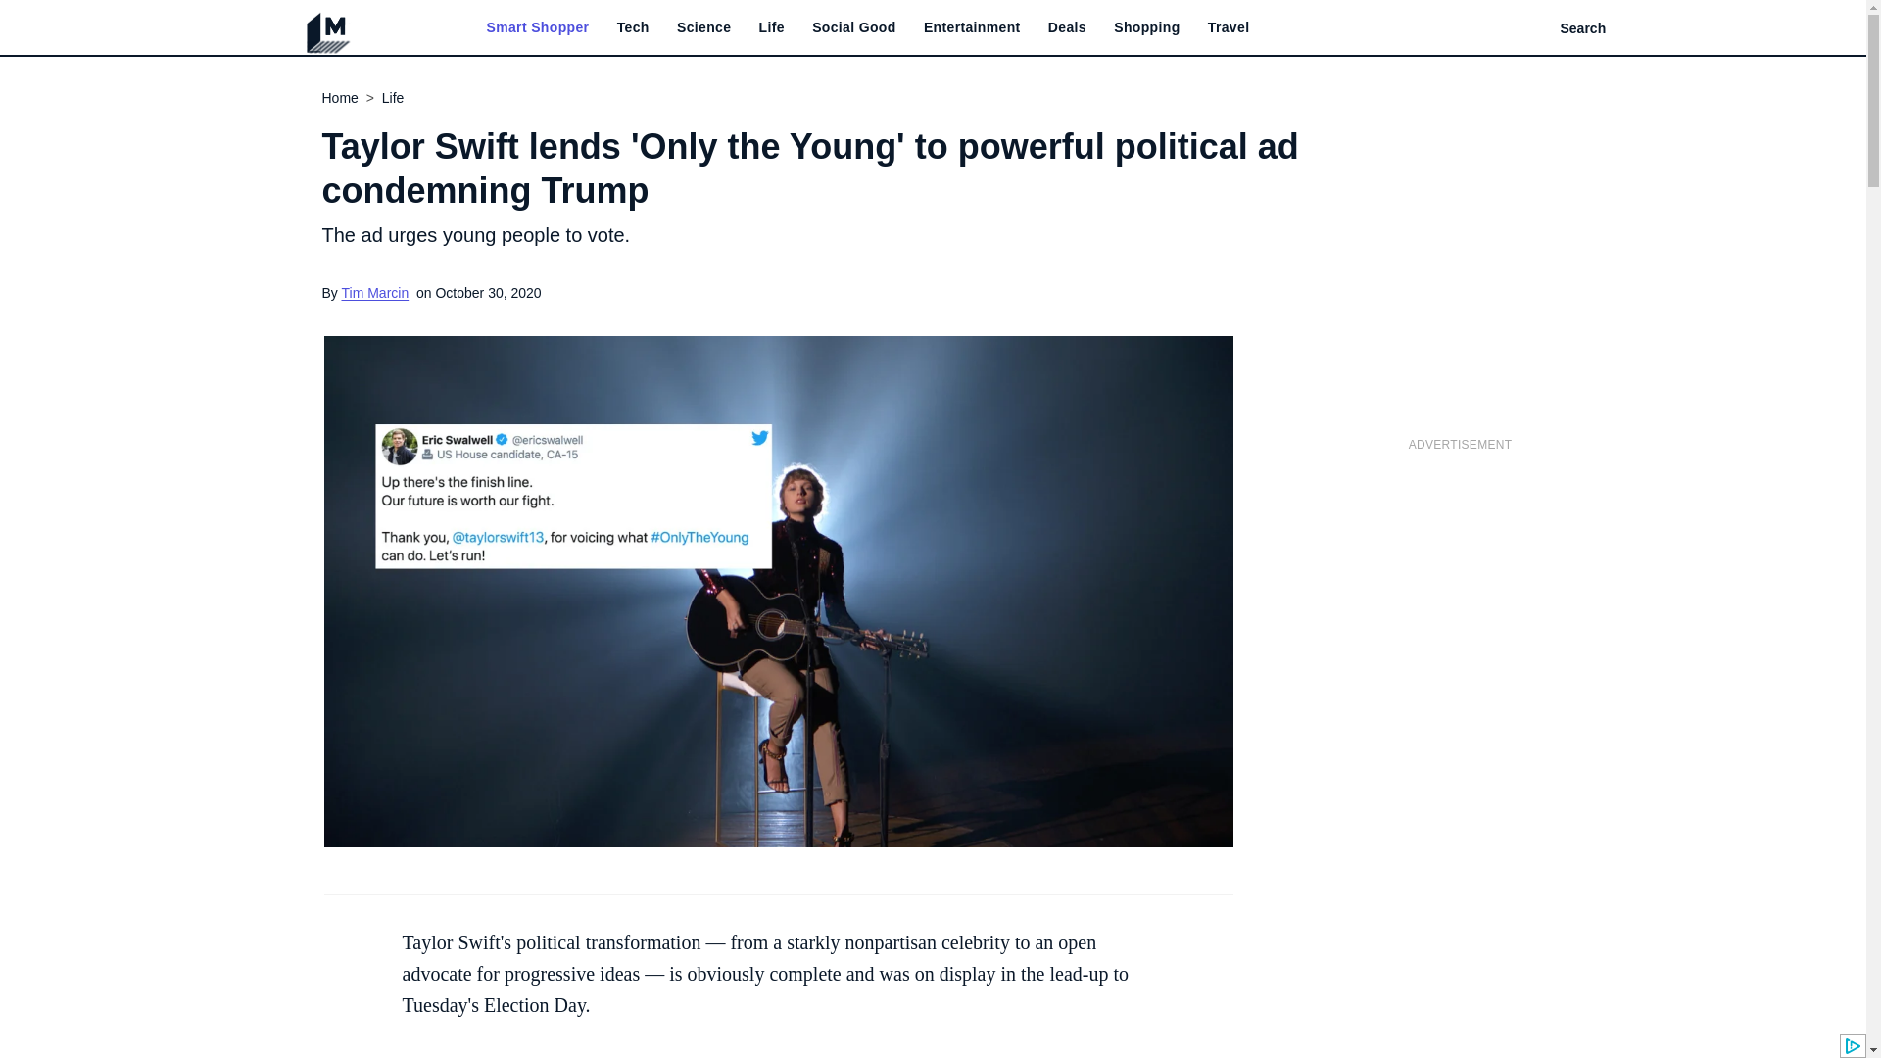 The image size is (1881, 1058). What do you see at coordinates (972, 27) in the screenshot?
I see `Entertainment` at bounding box center [972, 27].